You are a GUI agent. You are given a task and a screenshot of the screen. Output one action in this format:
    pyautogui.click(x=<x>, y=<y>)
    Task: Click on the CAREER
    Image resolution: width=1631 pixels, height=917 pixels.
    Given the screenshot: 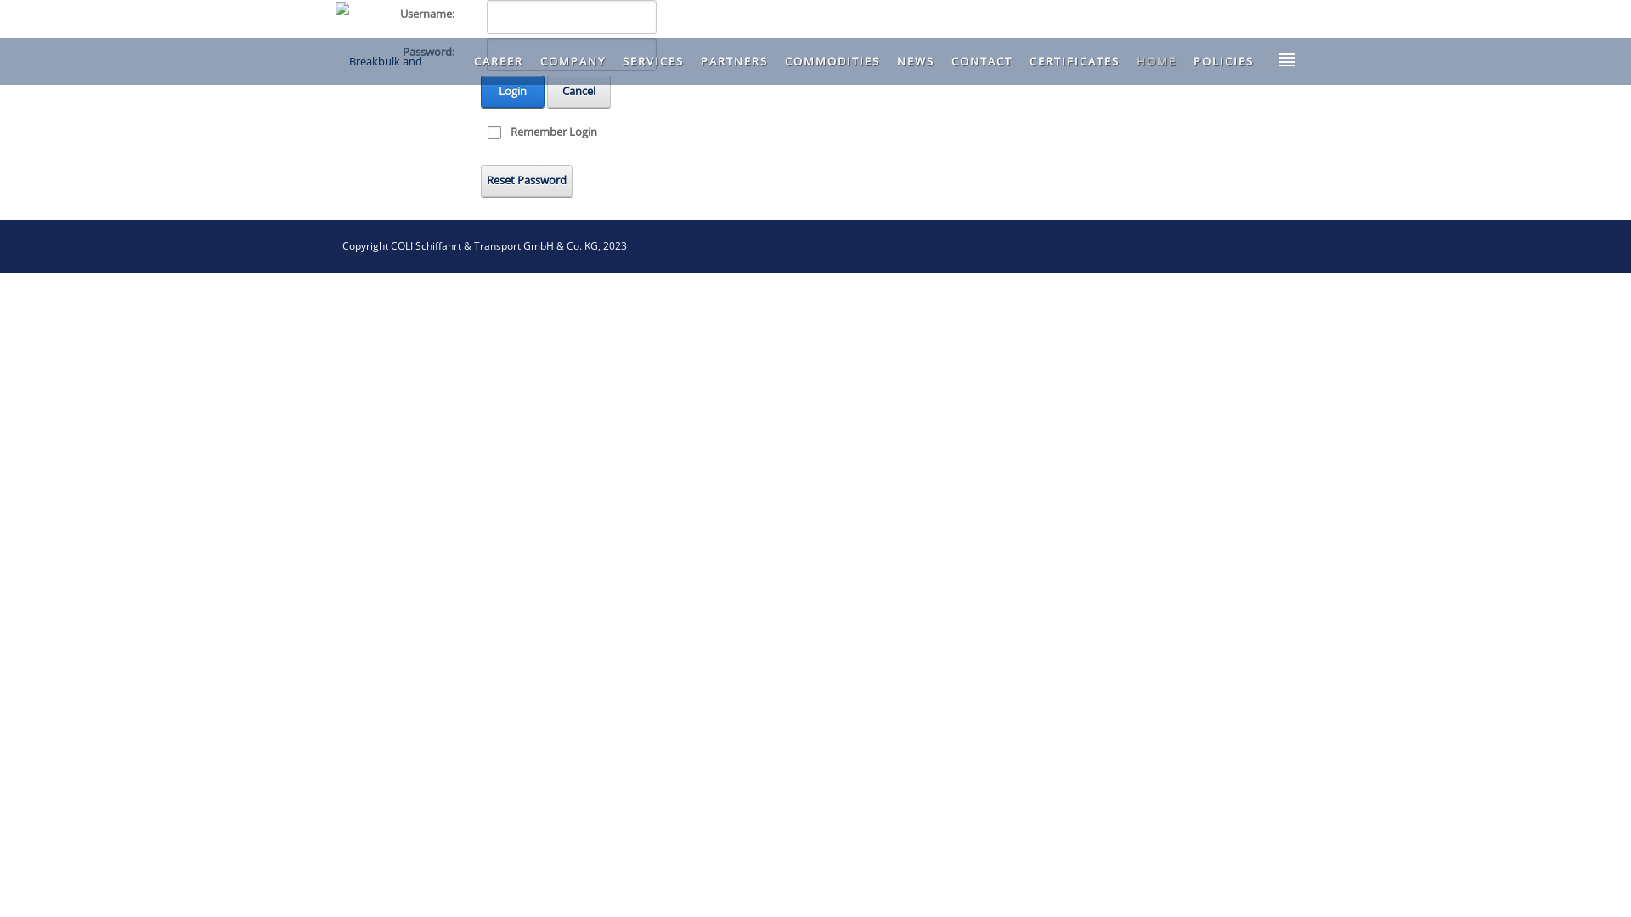 What is the action you would take?
    pyautogui.click(x=499, y=61)
    